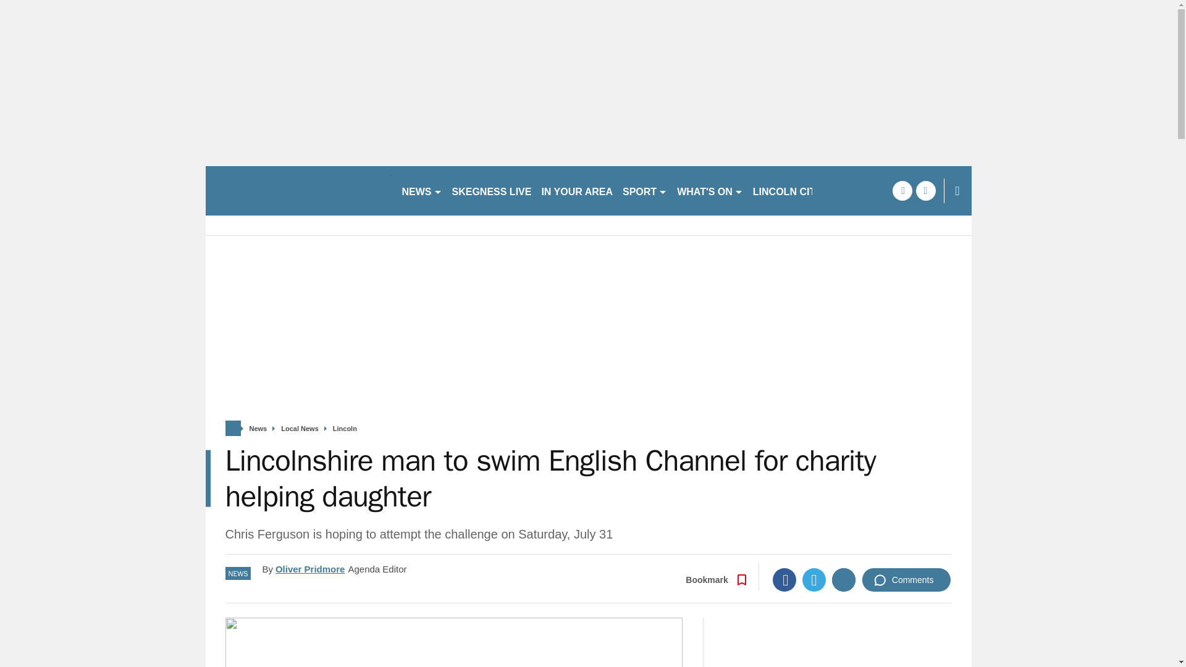 The image size is (1186, 667). Describe the element at coordinates (814, 579) in the screenshot. I see `Twitter` at that location.